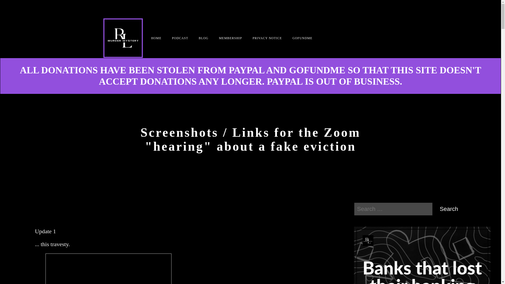 The height and width of the screenshot is (284, 505). Describe the element at coordinates (204, 38) in the screenshot. I see `BLOG` at that location.